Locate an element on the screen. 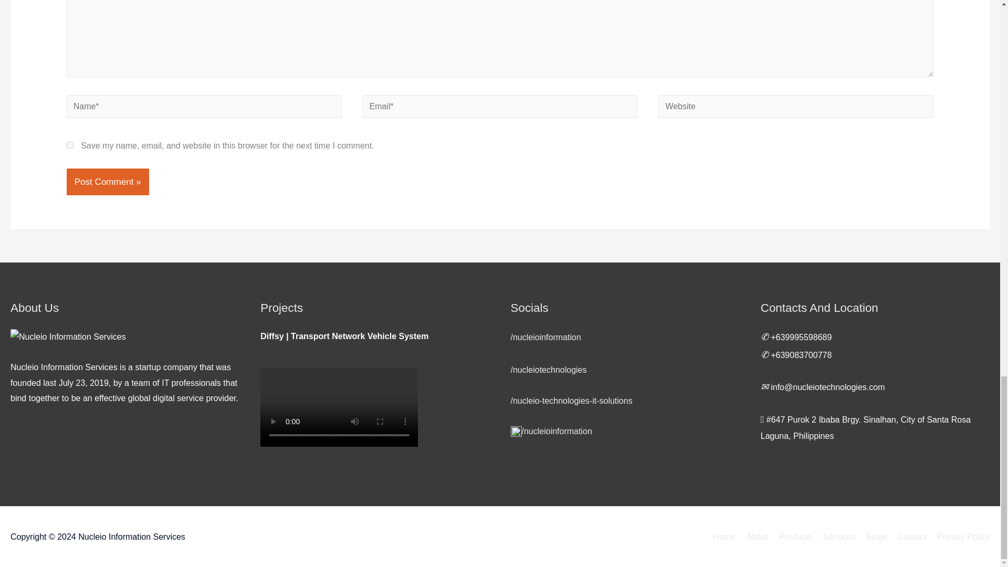  Contact is located at coordinates (907, 537).